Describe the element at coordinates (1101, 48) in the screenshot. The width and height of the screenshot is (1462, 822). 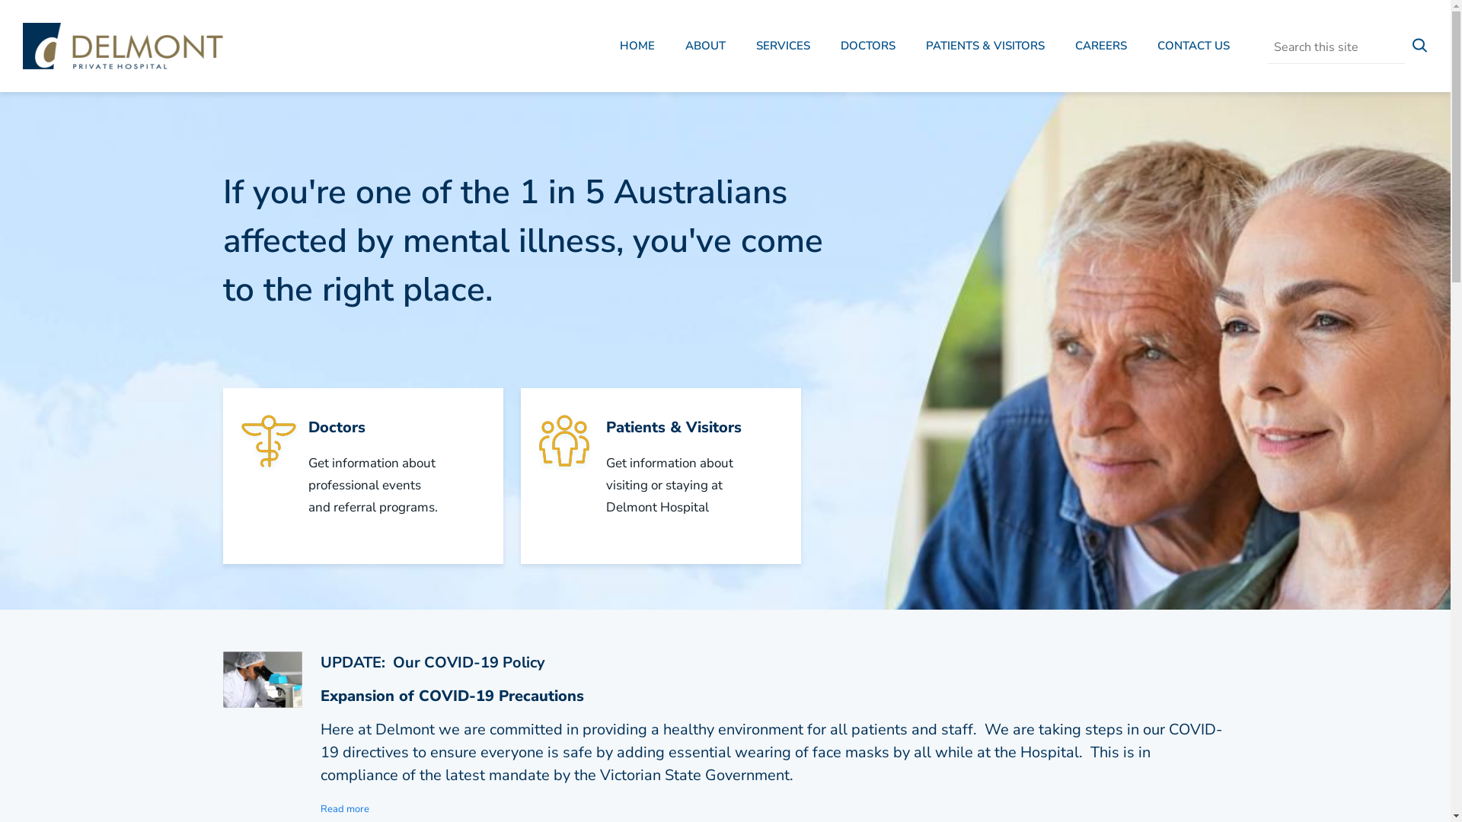
I see `CAREERS` at that location.